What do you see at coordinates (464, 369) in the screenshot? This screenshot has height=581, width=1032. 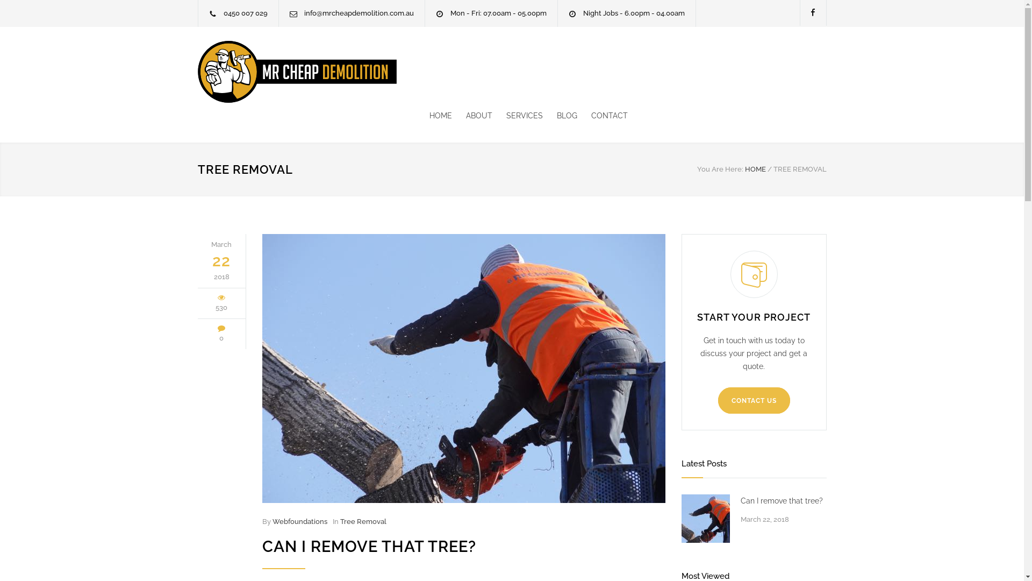 I see `Can I remove that tree?` at bounding box center [464, 369].